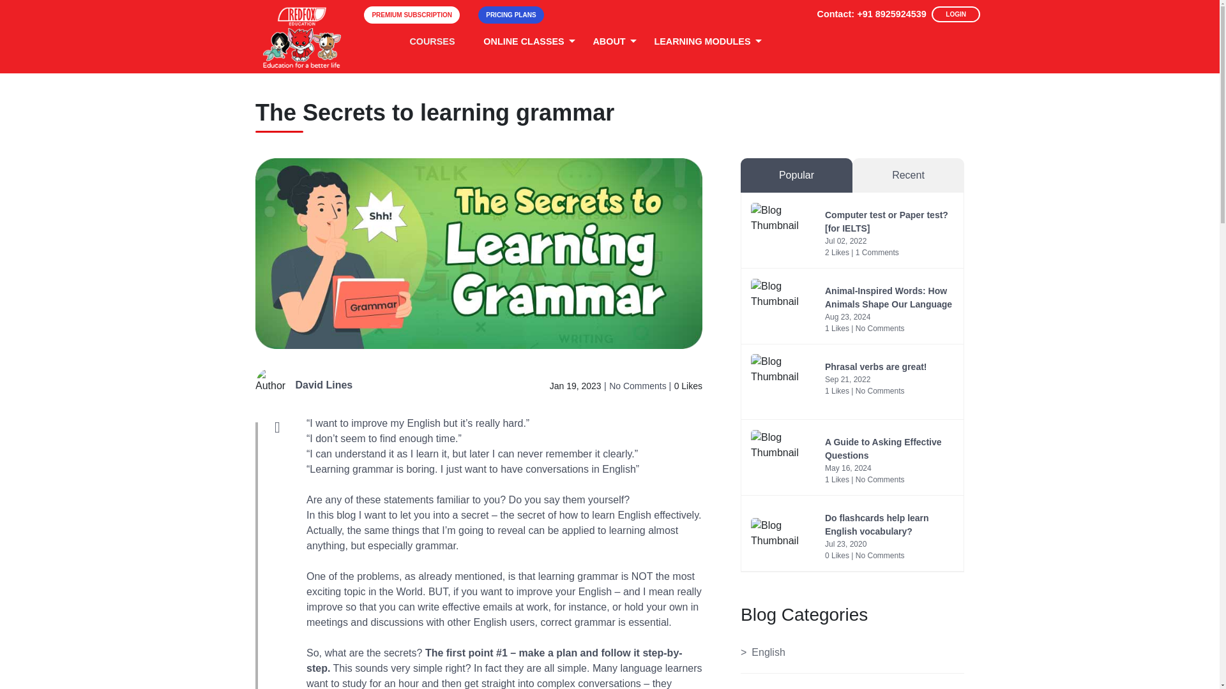 This screenshot has width=1226, height=689. What do you see at coordinates (523, 42) in the screenshot?
I see `ONLINE CLASSES` at bounding box center [523, 42].